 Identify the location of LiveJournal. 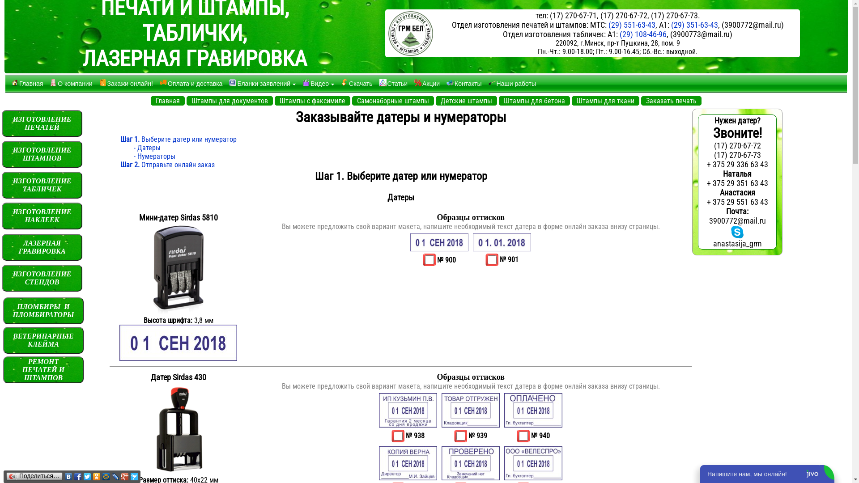
(115, 477).